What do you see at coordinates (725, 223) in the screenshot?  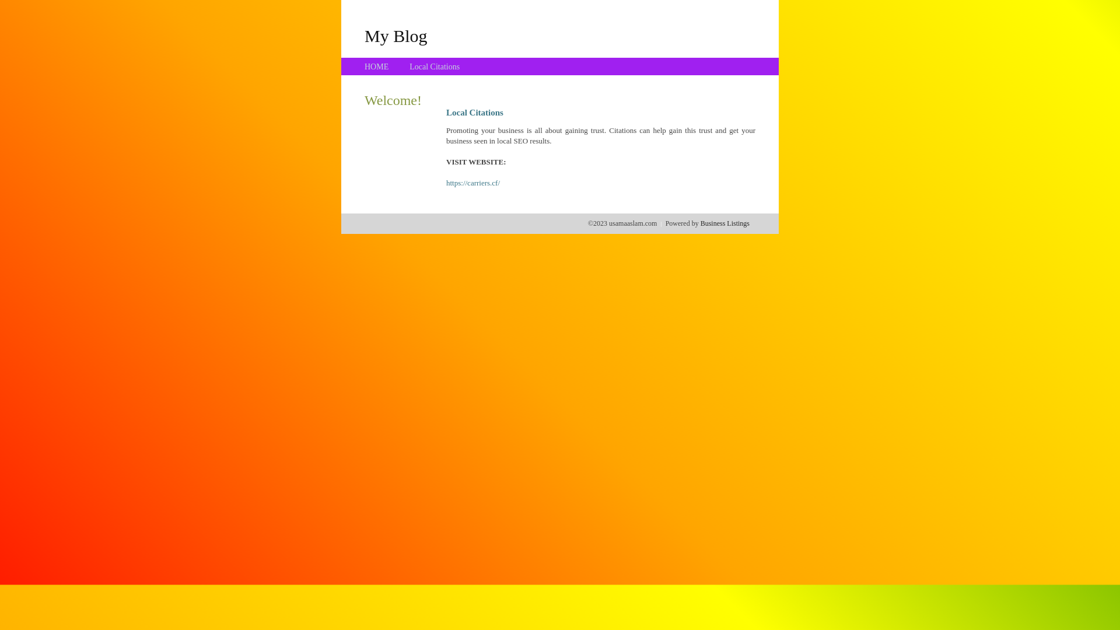 I see `Business Listings` at bounding box center [725, 223].